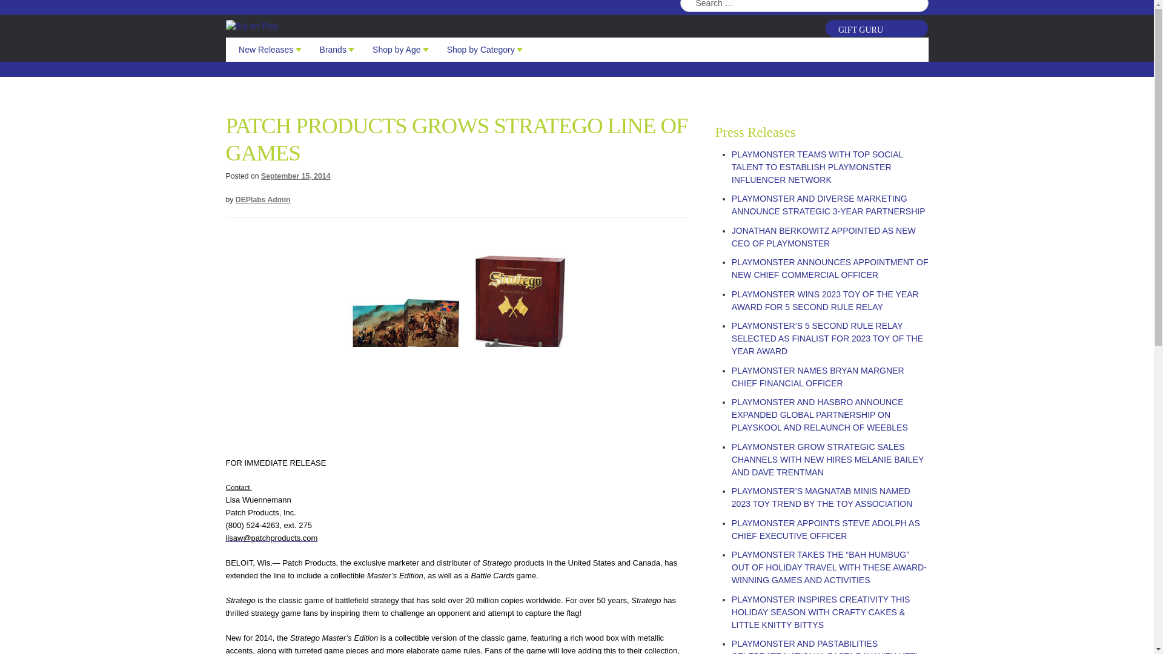  I want to click on Shop by Age, so click(396, 49).